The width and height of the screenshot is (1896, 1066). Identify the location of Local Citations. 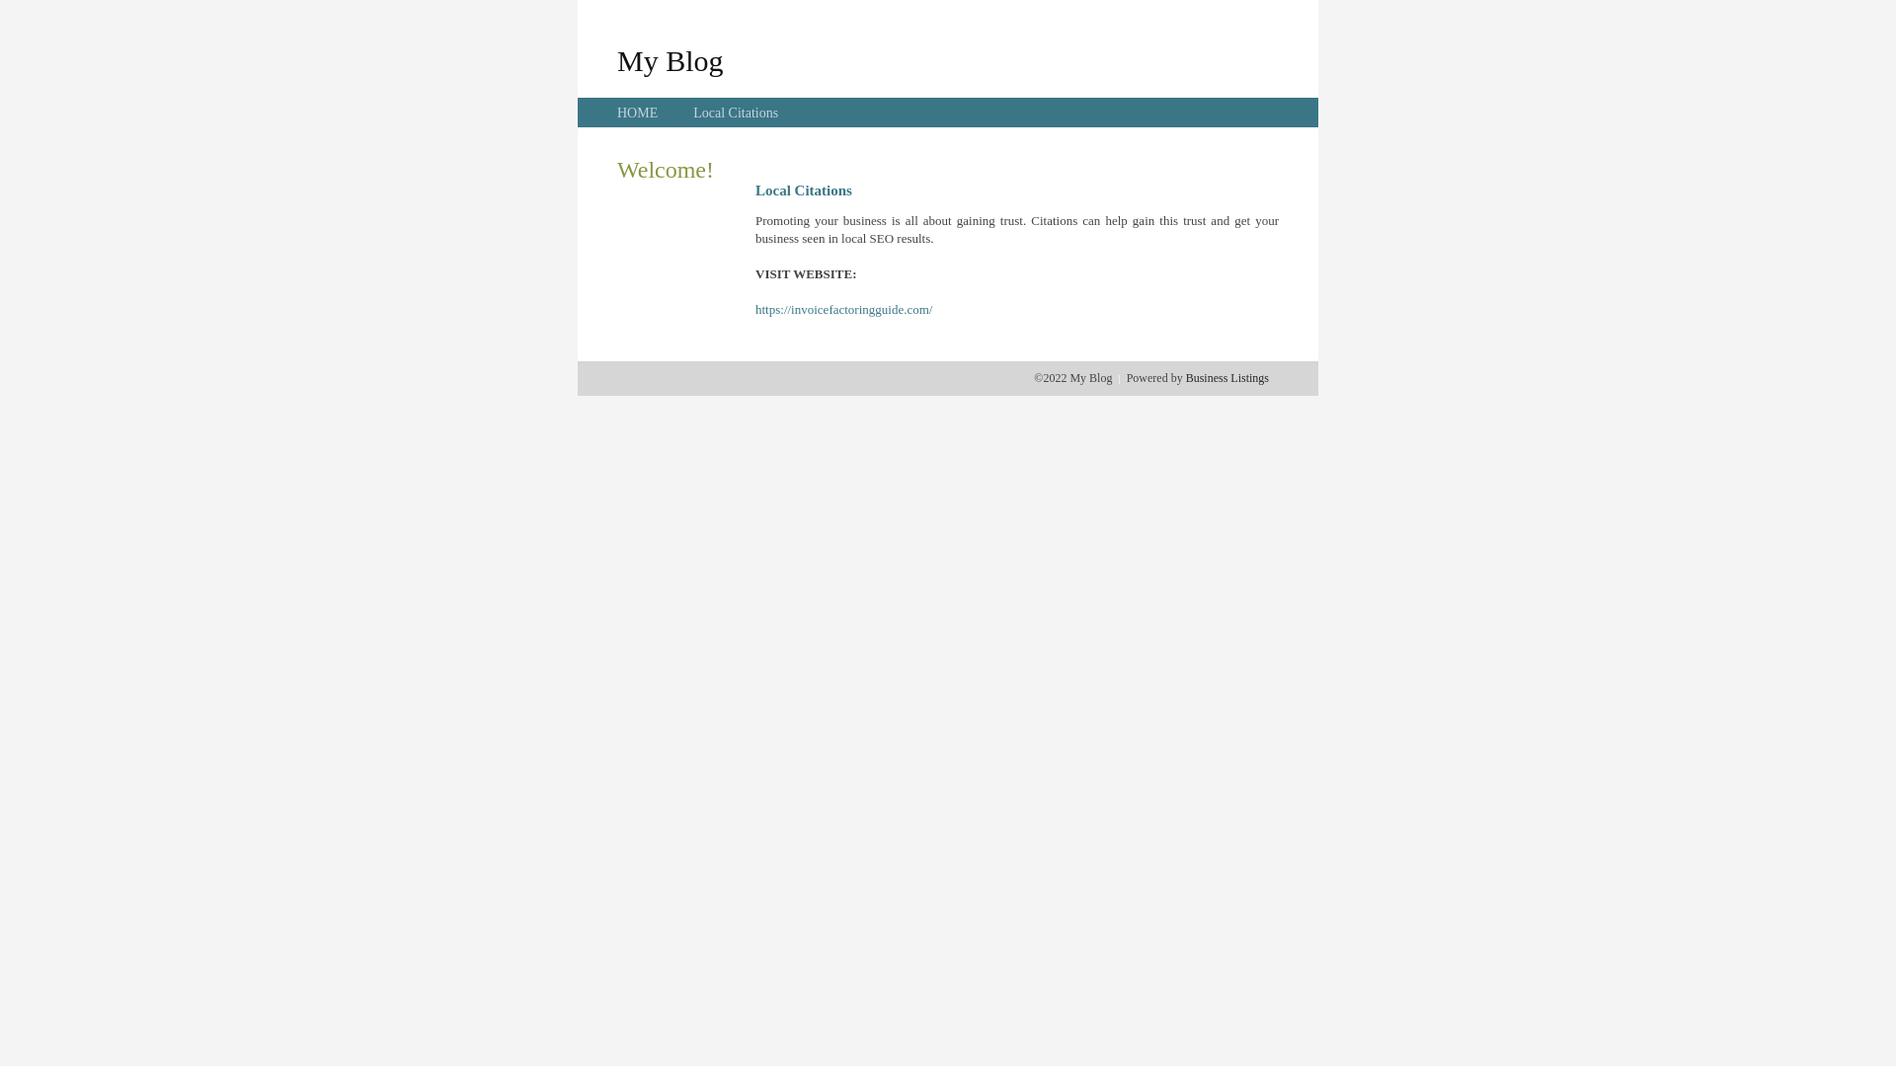
(736, 113).